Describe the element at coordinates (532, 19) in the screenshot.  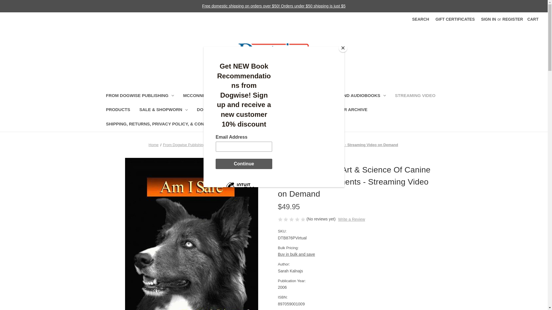
I see `CART` at that location.